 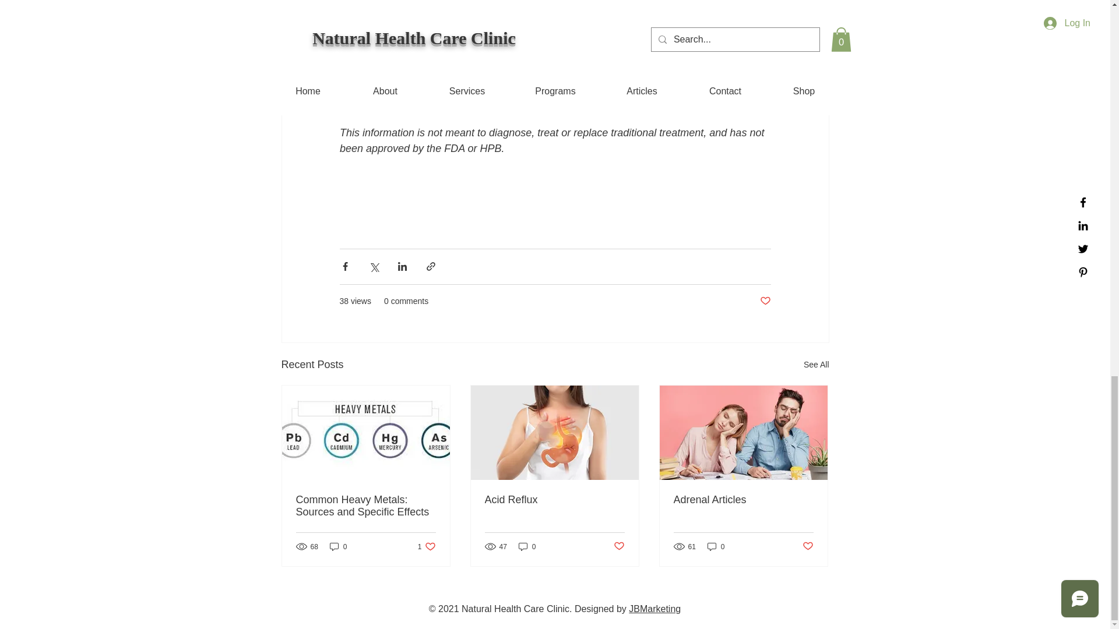 What do you see at coordinates (765, 301) in the screenshot?
I see `Post not marked as liked` at bounding box center [765, 301].